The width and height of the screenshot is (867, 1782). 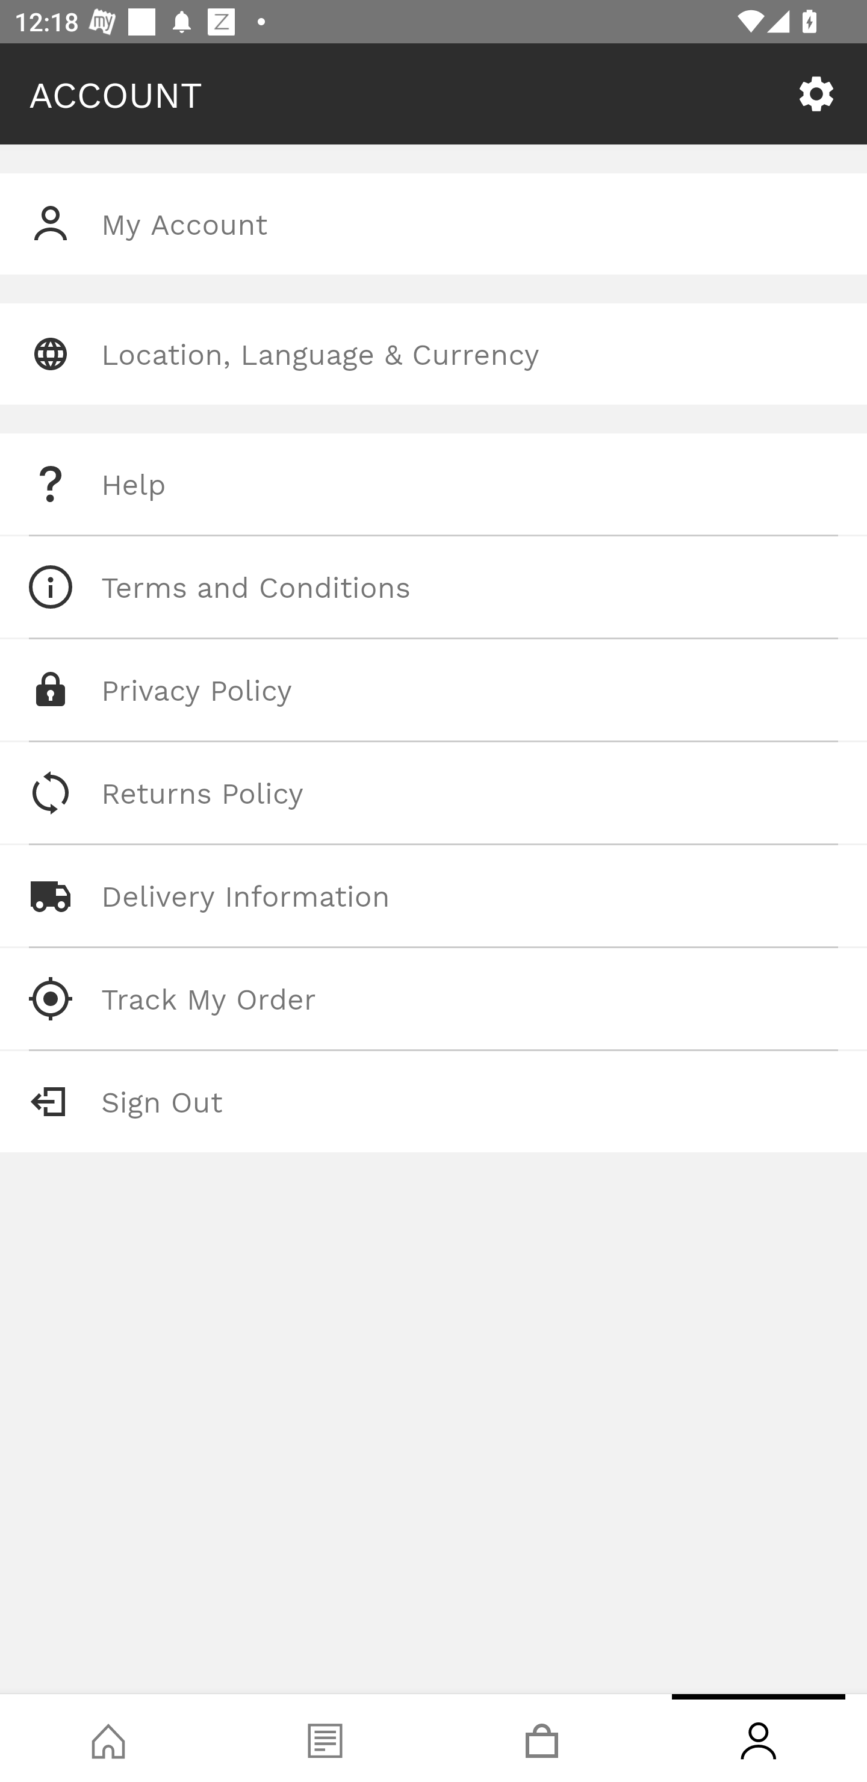 What do you see at coordinates (433, 998) in the screenshot?
I see `Track My Order` at bounding box center [433, 998].